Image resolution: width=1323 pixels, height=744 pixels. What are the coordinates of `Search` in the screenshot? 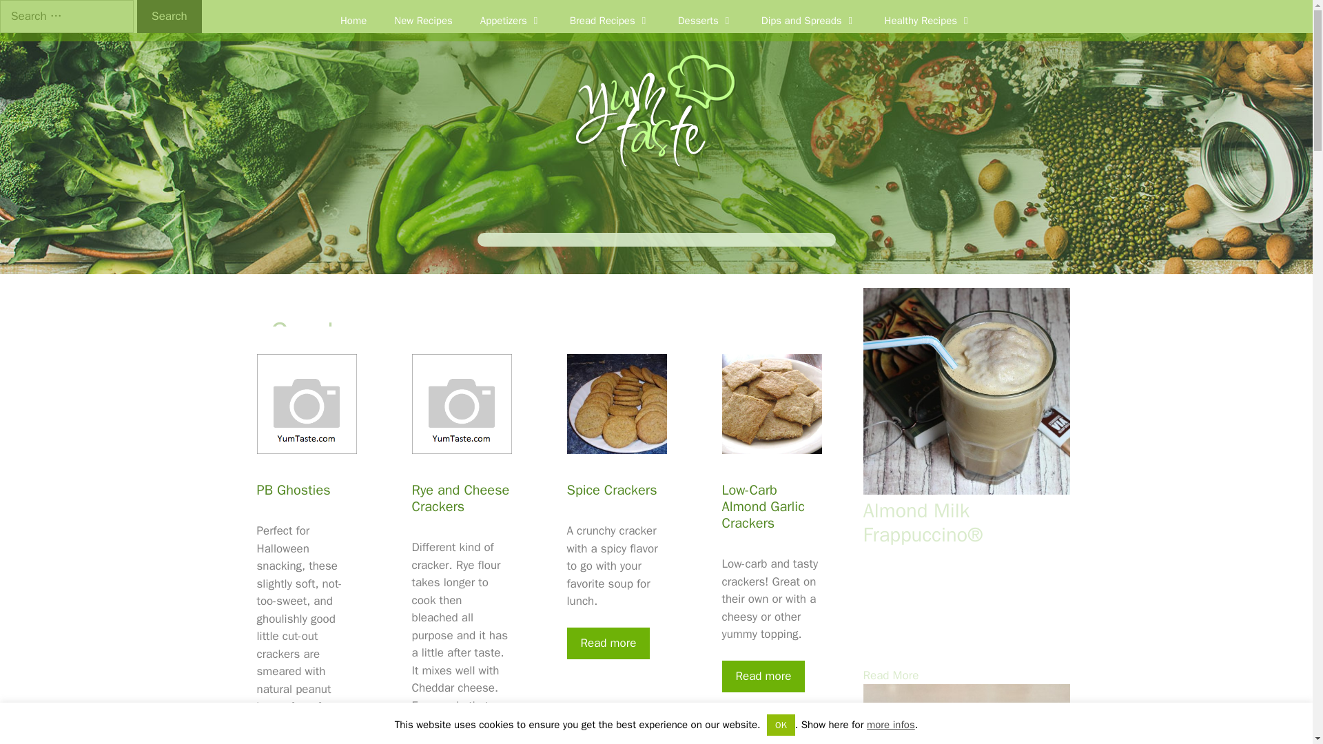 It's located at (170, 17).